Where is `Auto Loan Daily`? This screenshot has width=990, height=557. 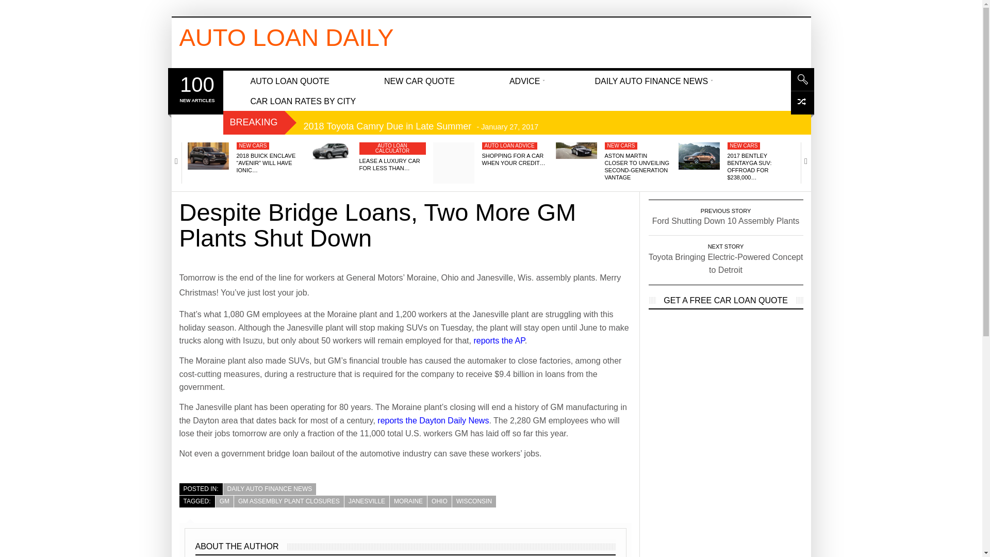 Auto Loan Daily is located at coordinates (287, 37).